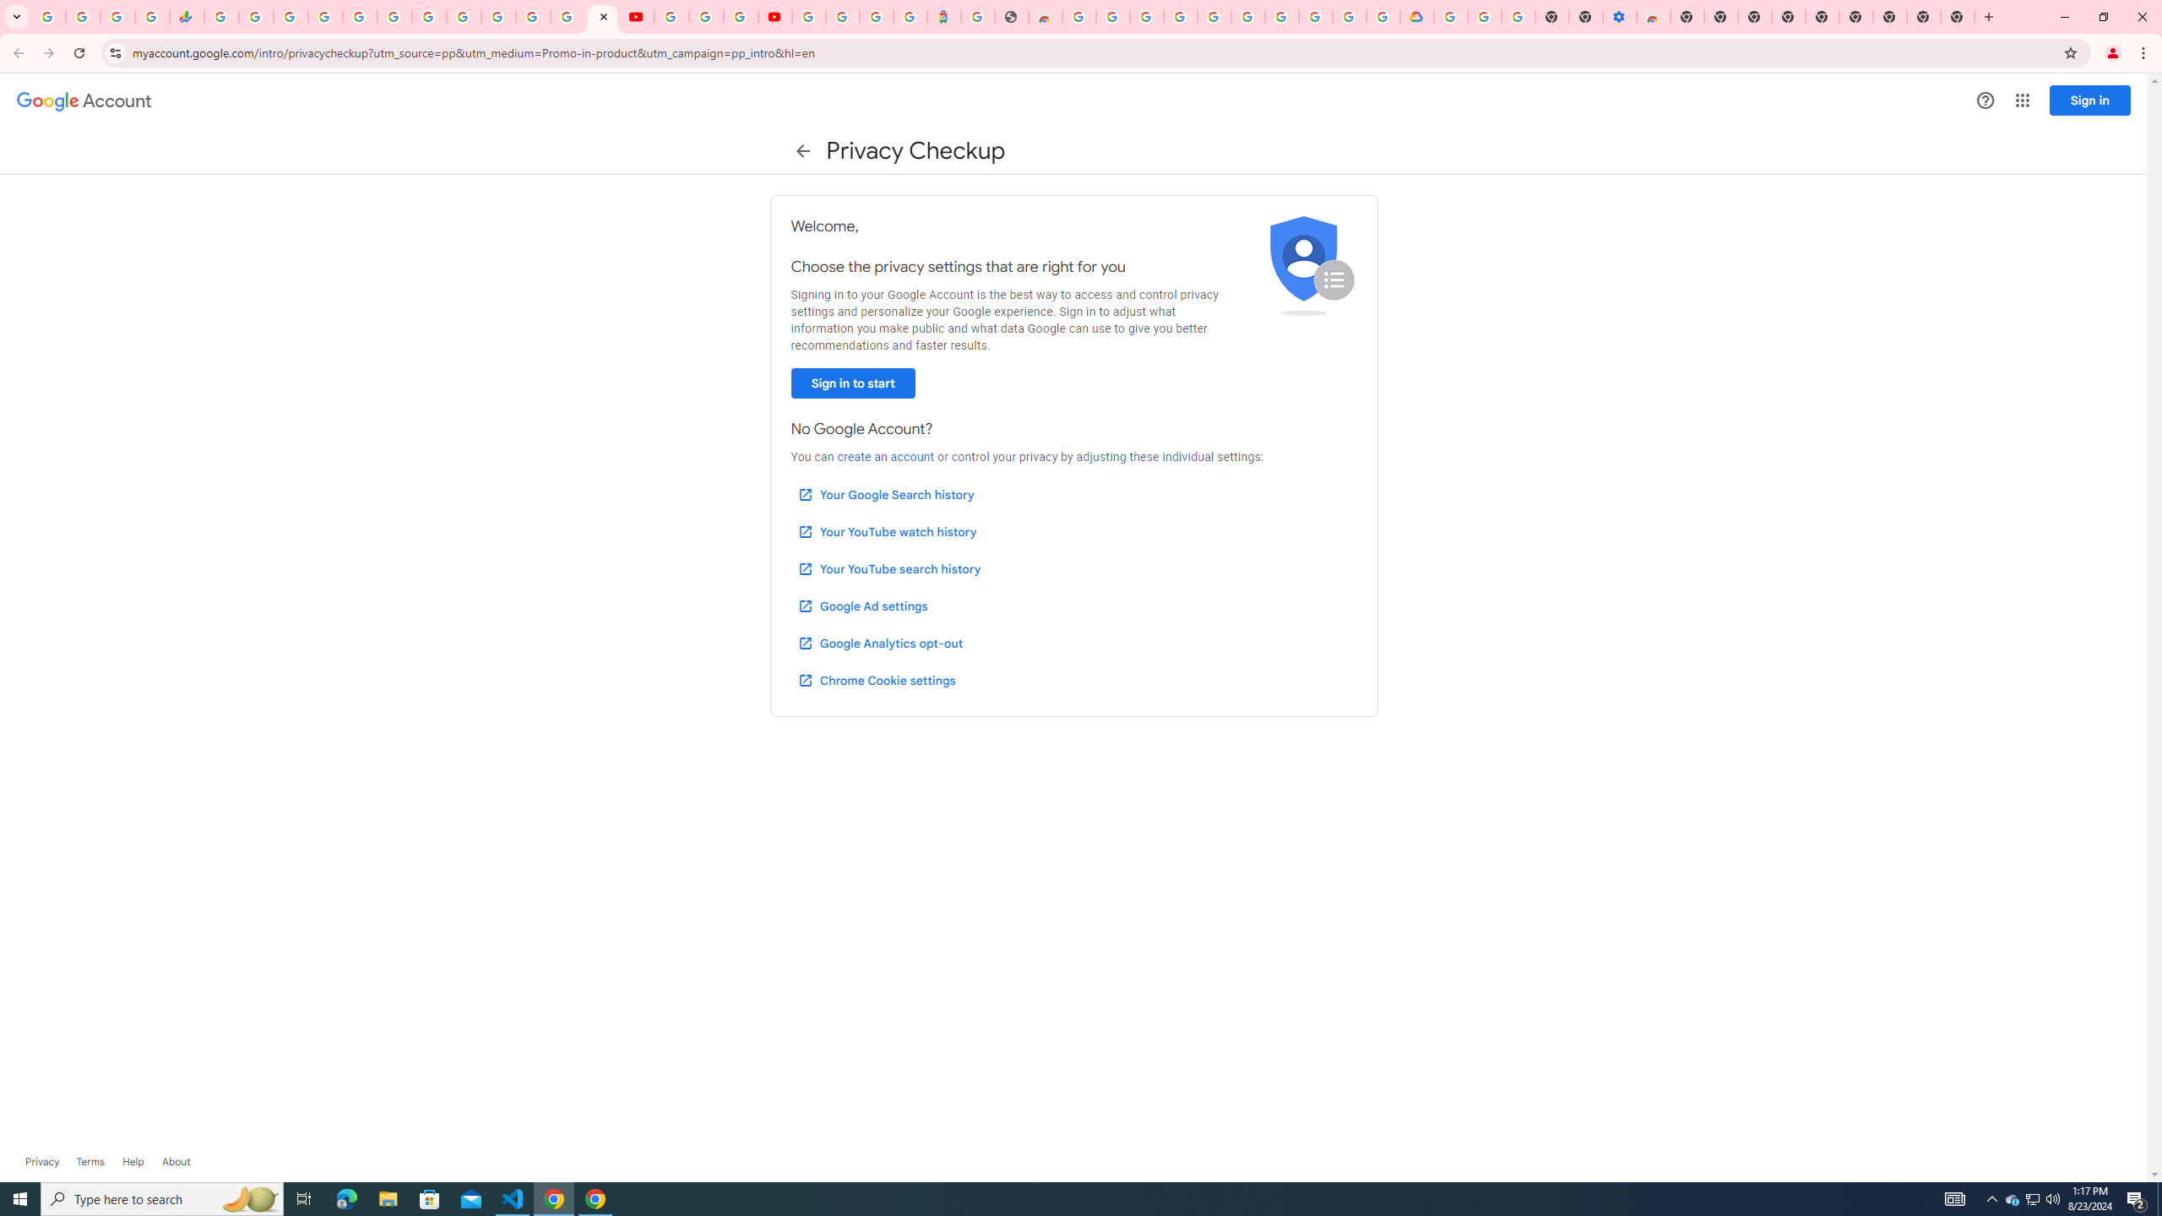  I want to click on Learn more about Google Account, so click(176, 1162).